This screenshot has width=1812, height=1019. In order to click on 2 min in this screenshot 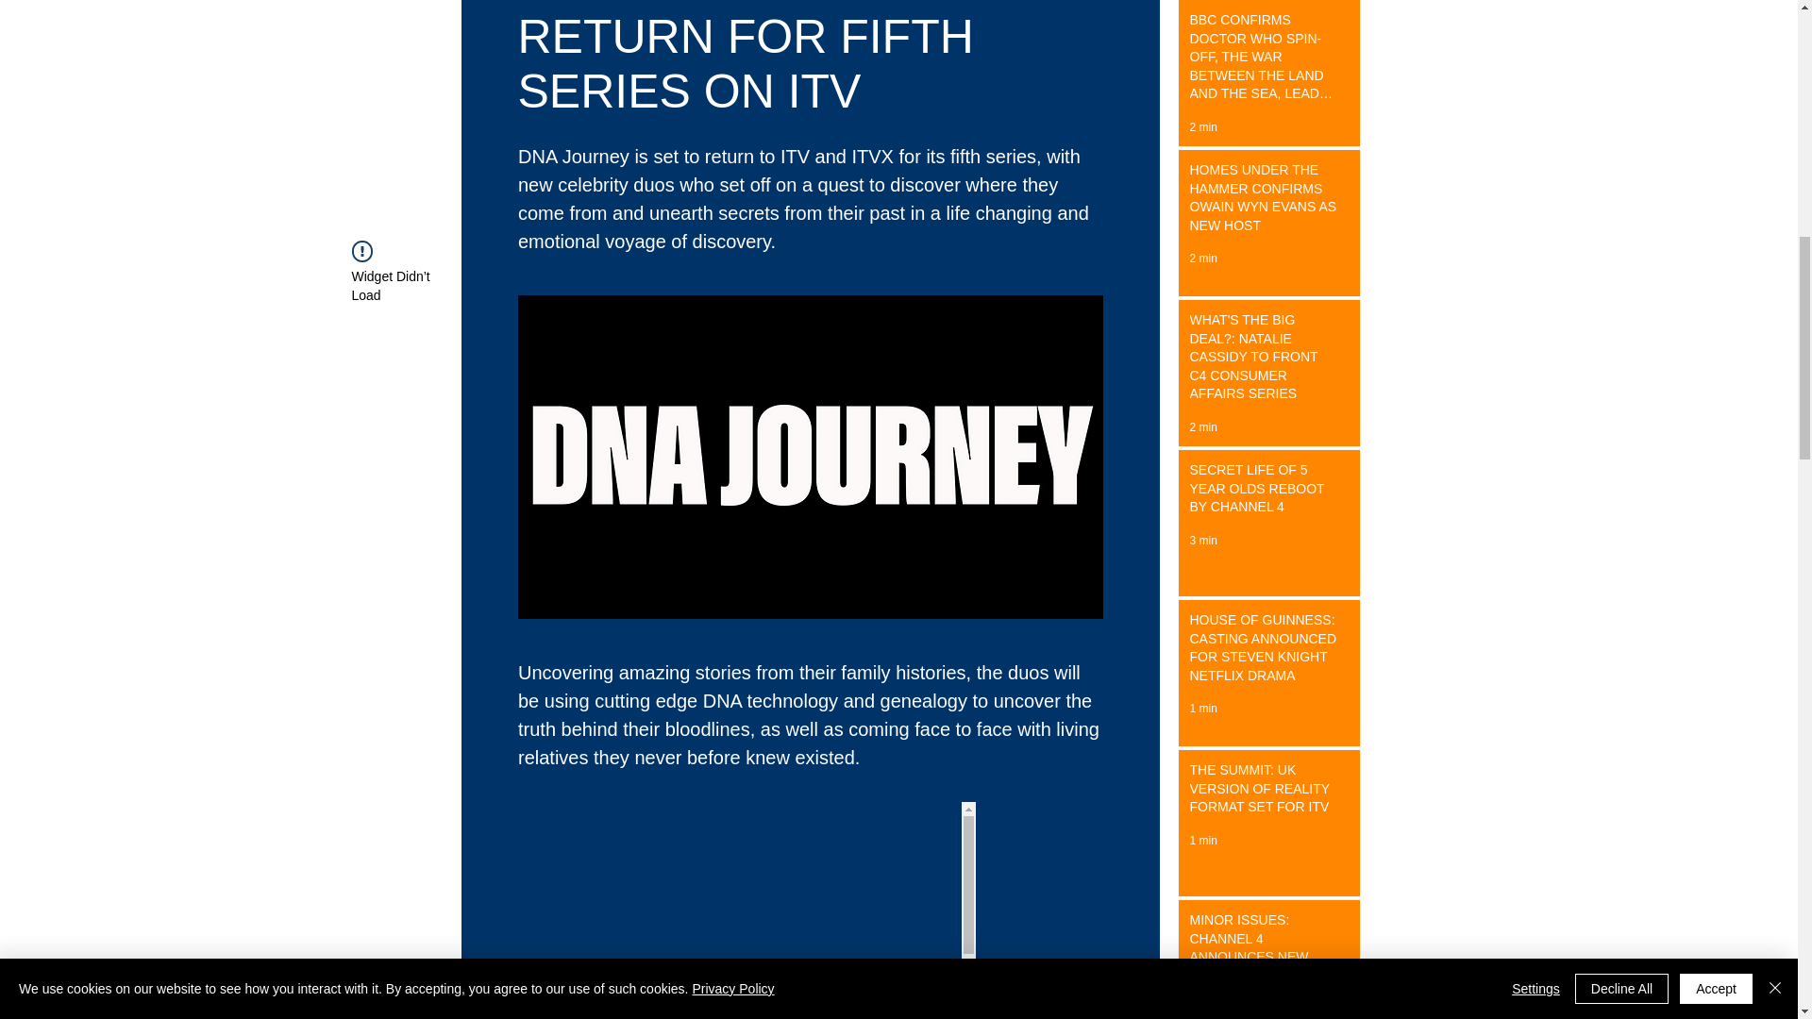, I will do `click(1202, 126)`.